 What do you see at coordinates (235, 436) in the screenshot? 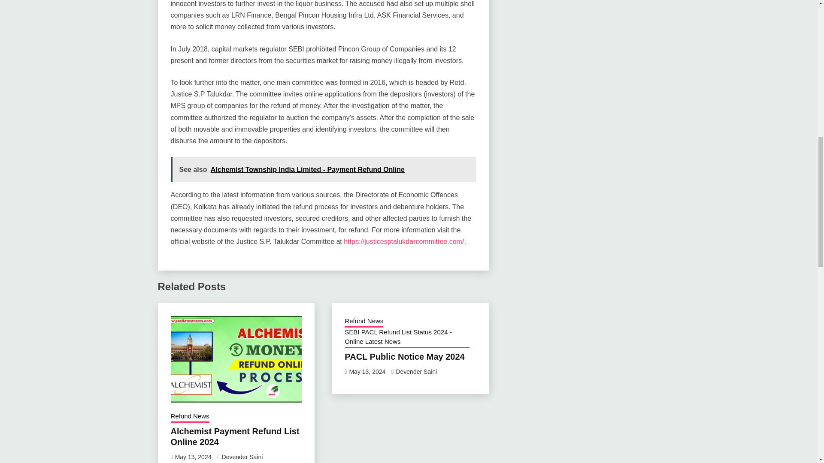
I see `Alchemist Payment Refund List Online 2024` at bounding box center [235, 436].